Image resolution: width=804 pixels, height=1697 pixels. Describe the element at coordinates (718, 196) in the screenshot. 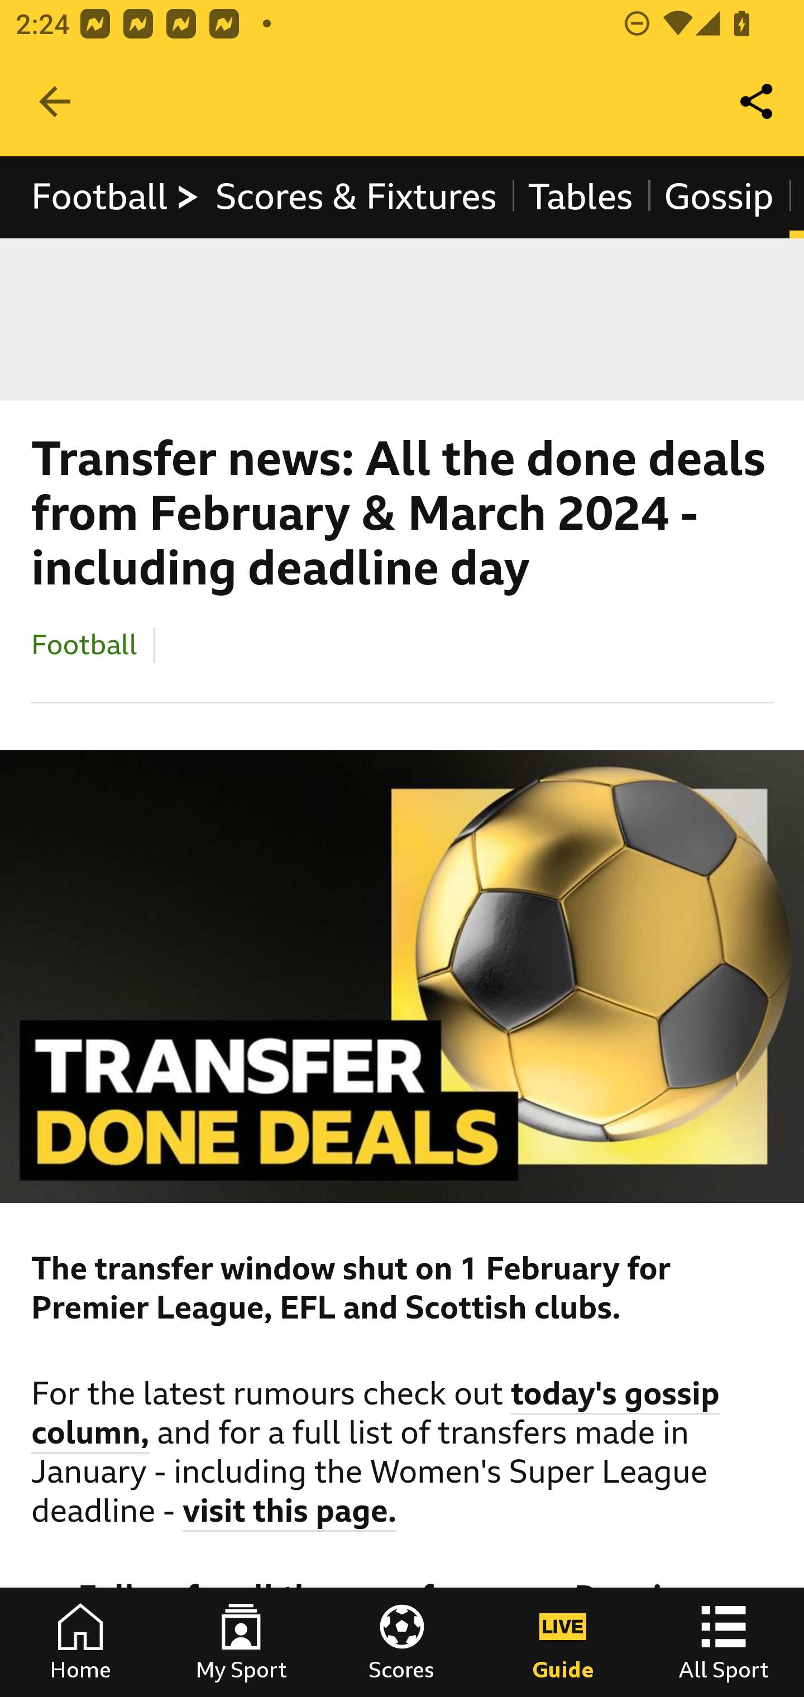

I see `Gossip` at that location.